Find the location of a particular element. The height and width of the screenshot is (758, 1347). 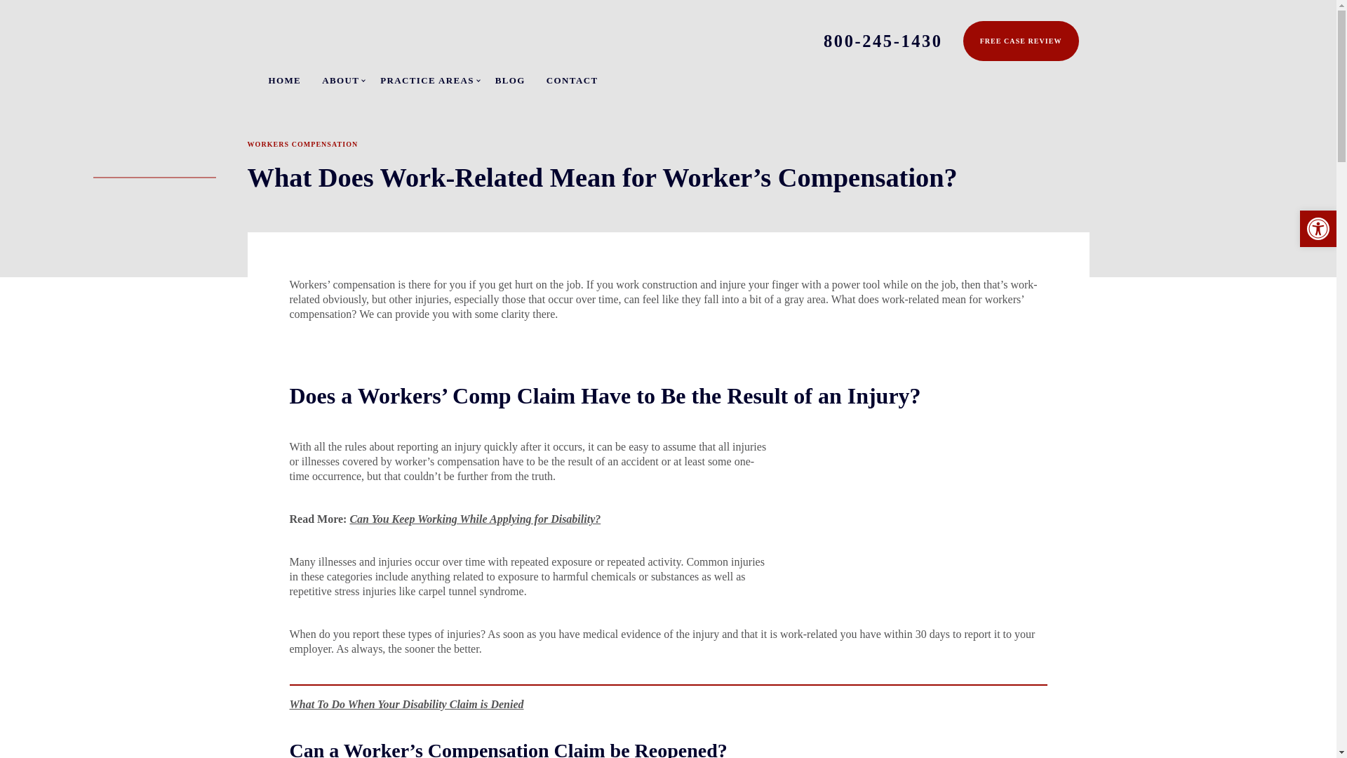

BLOG is located at coordinates (510, 80).